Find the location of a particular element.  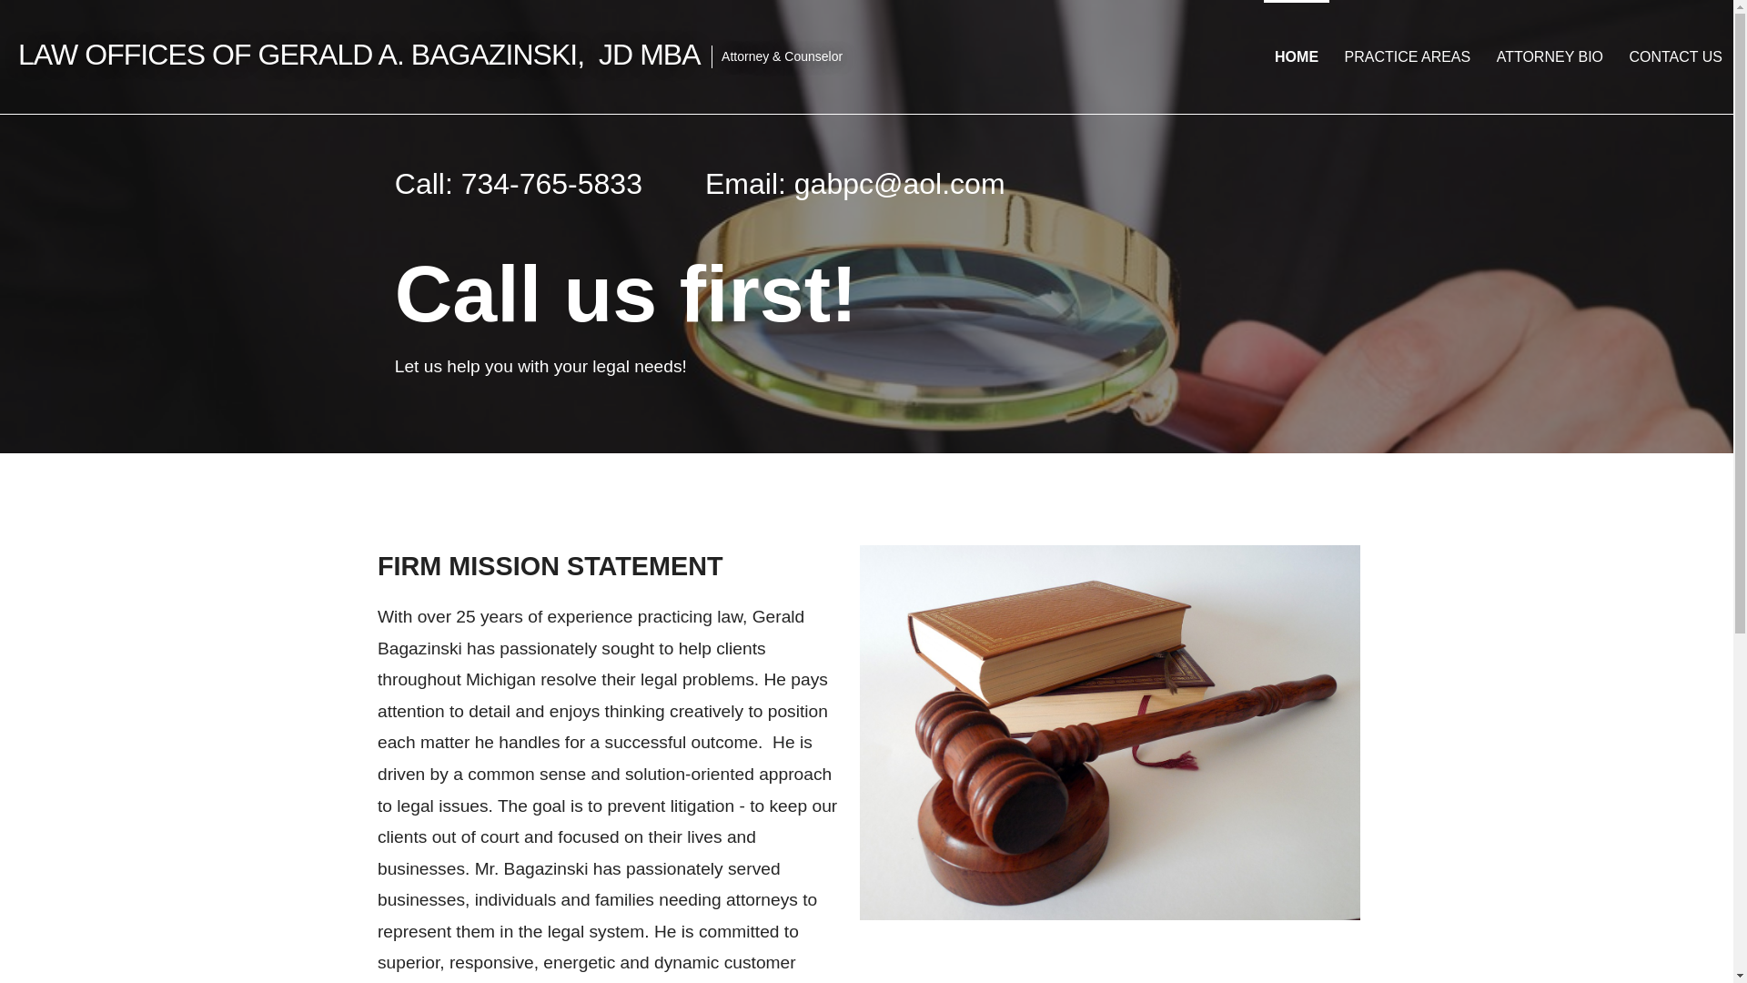

hammer is located at coordinates (1110, 733).